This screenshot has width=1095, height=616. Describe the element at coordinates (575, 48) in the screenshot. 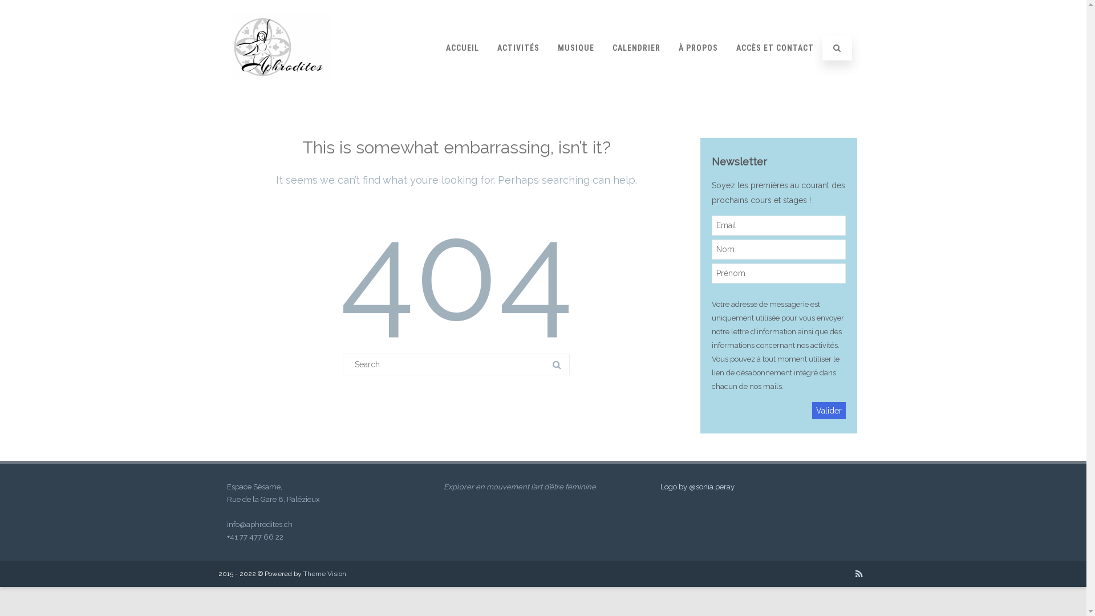

I see `MUSIQUE` at that location.